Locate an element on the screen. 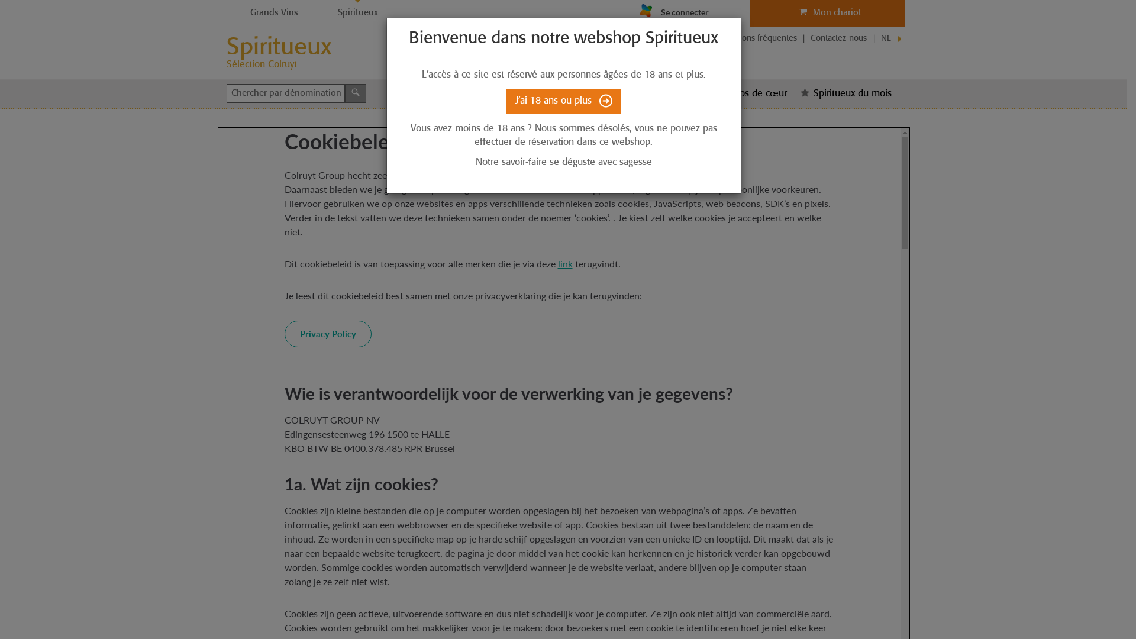 This screenshot has width=1136, height=639. Nos spiritueux is located at coordinates (606, 95).